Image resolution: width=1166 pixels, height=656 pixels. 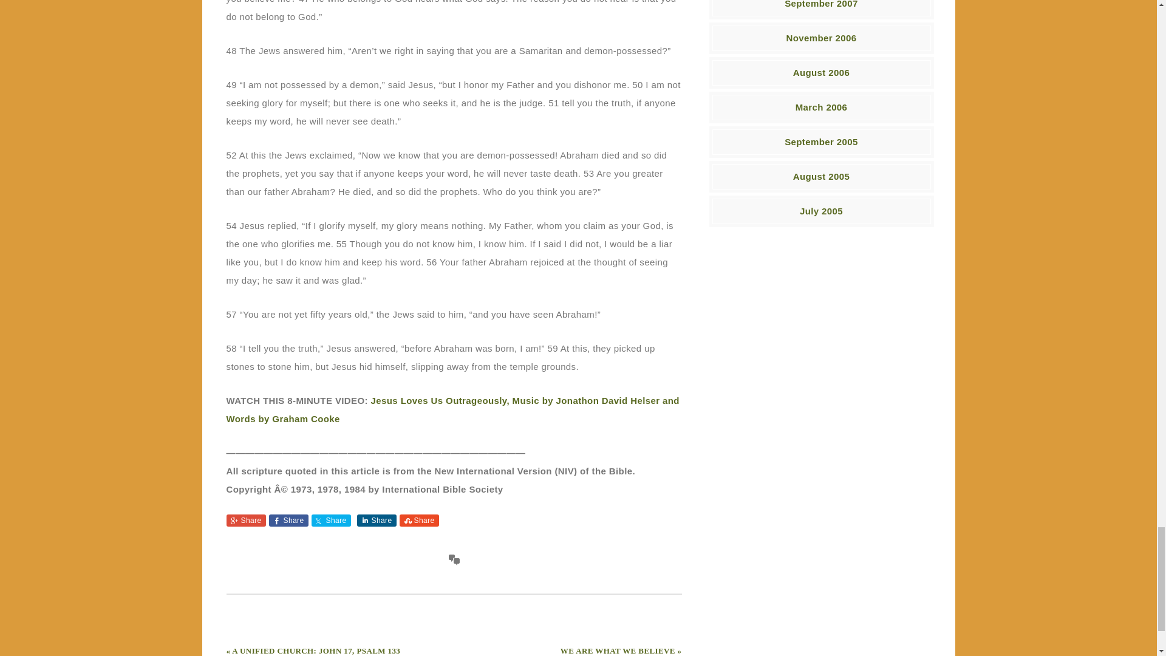 I want to click on Share, so click(x=330, y=520).